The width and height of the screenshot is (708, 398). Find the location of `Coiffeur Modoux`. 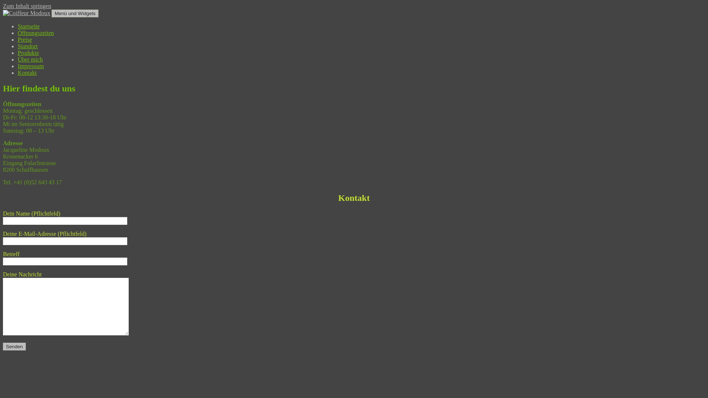

Coiffeur Modoux is located at coordinates (24, 27).